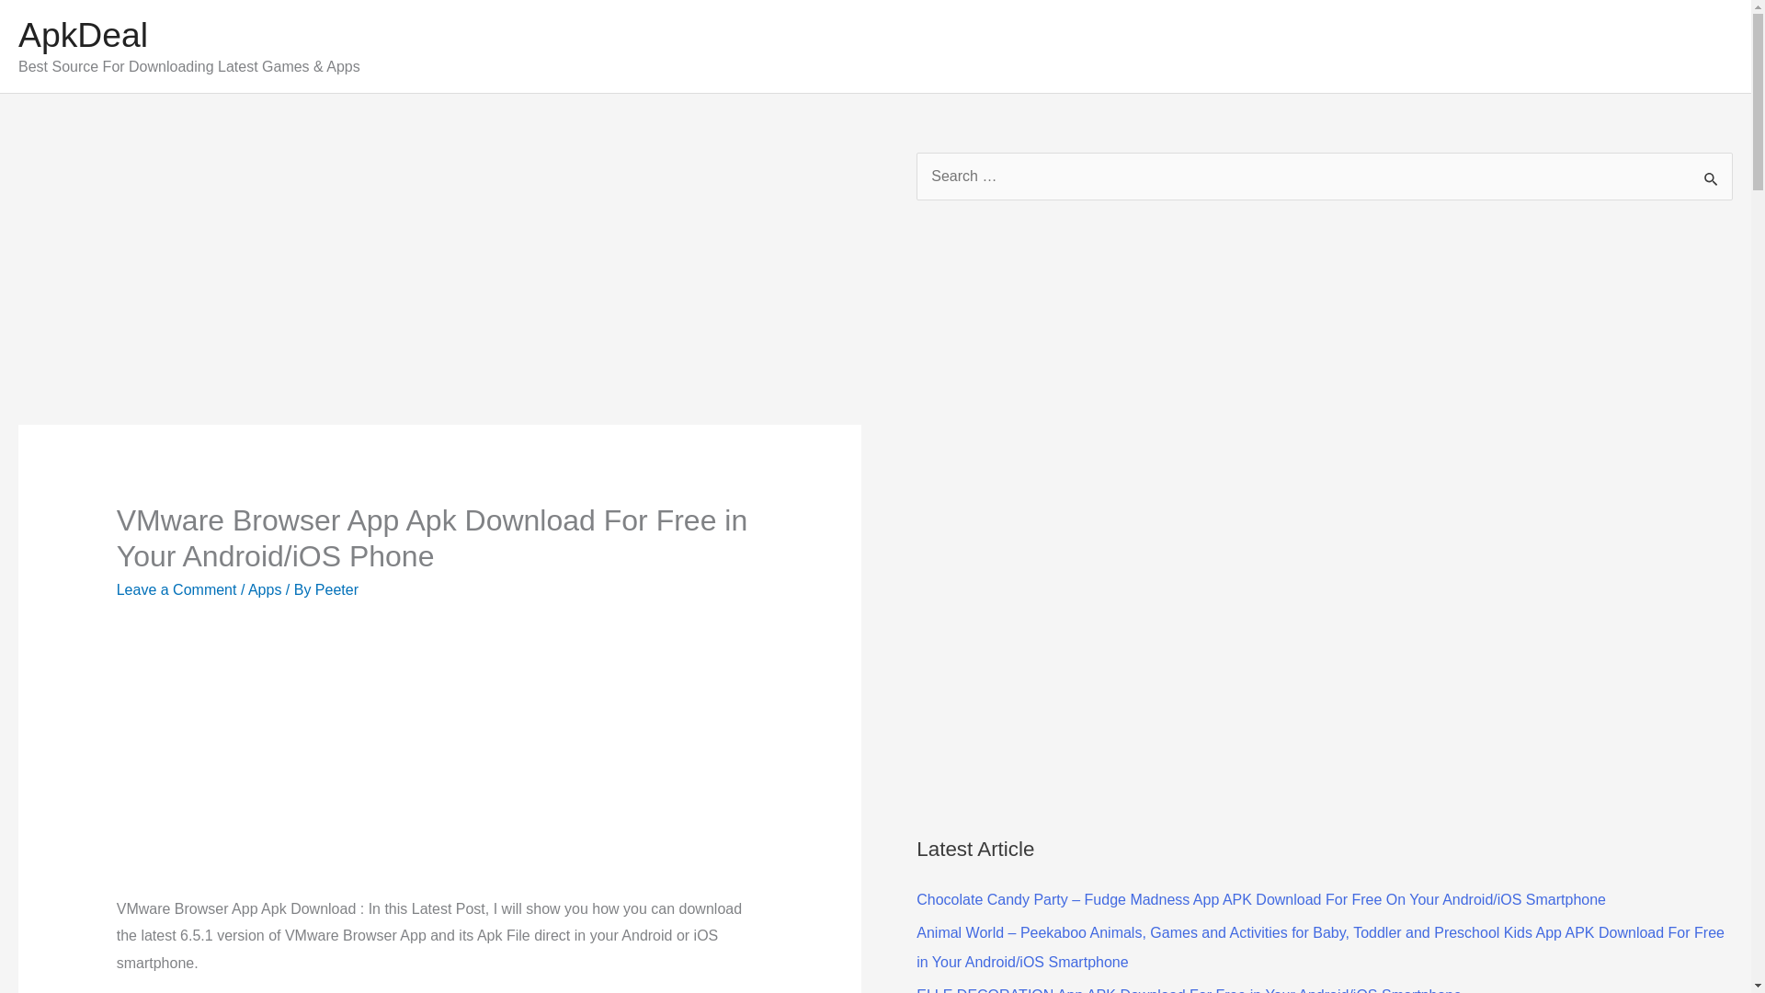 This screenshot has height=993, width=1765. I want to click on Peeter, so click(336, 589).